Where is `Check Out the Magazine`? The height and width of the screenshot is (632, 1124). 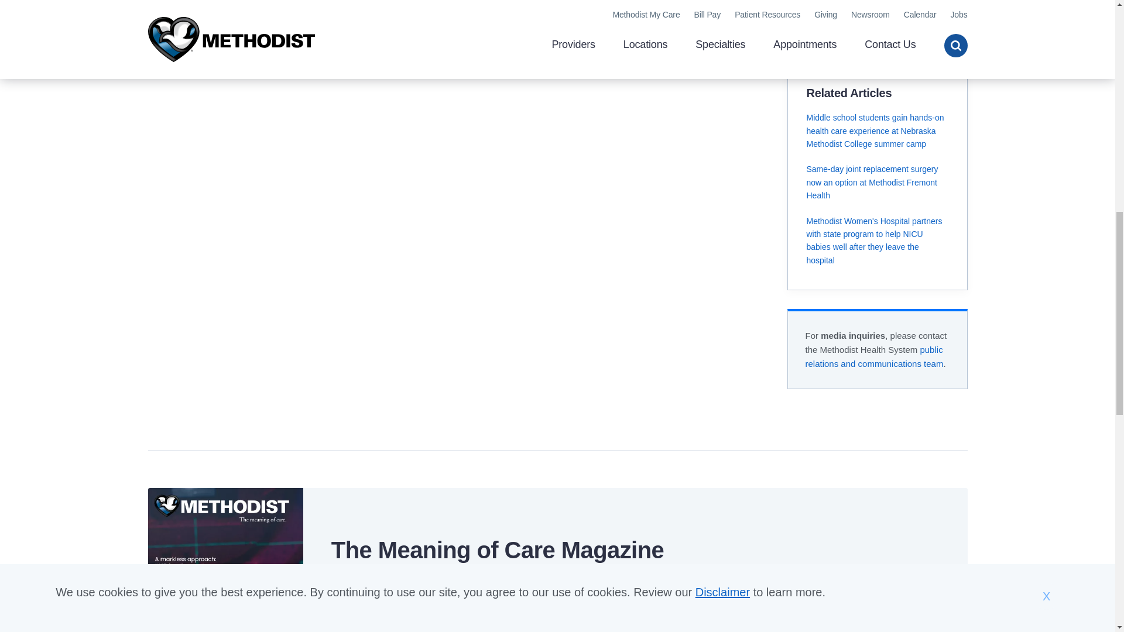 Check Out the Magazine is located at coordinates (391, 615).